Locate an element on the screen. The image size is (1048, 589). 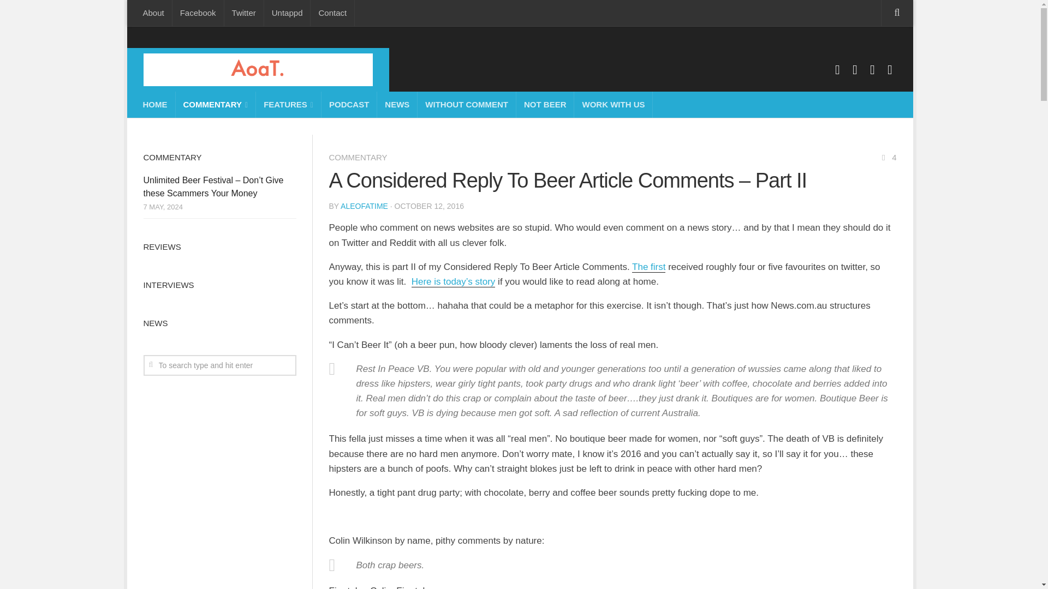
NOT BEER is located at coordinates (545, 105).